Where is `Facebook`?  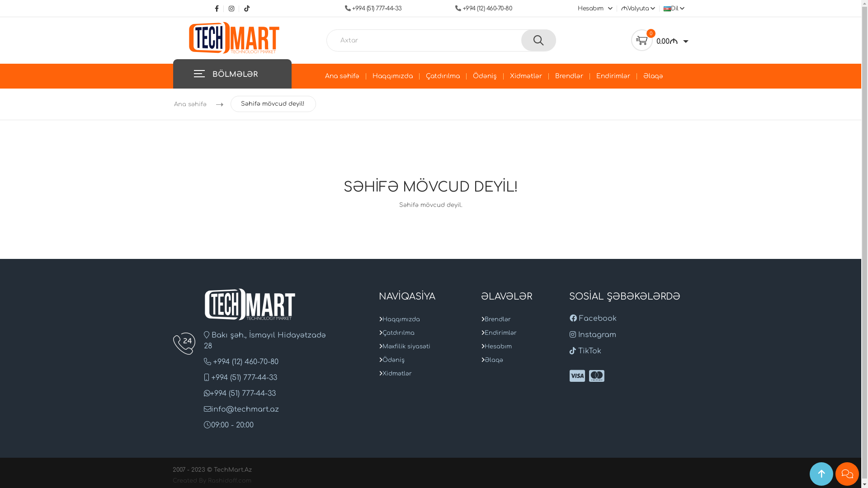 Facebook is located at coordinates (593, 319).